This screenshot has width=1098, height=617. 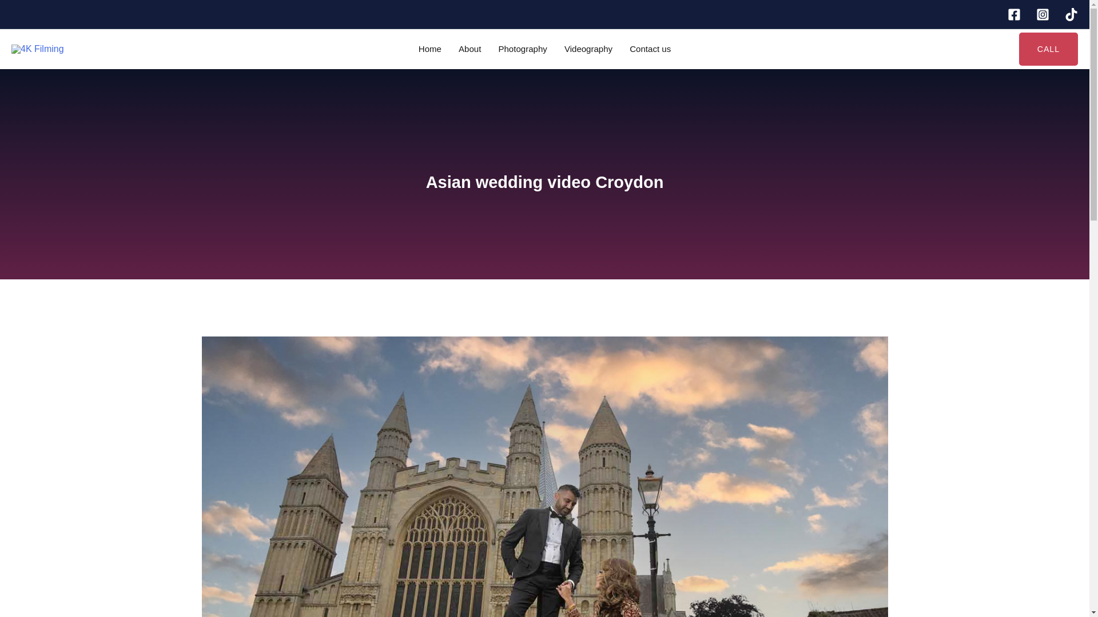 What do you see at coordinates (470, 49) in the screenshot?
I see `About` at bounding box center [470, 49].